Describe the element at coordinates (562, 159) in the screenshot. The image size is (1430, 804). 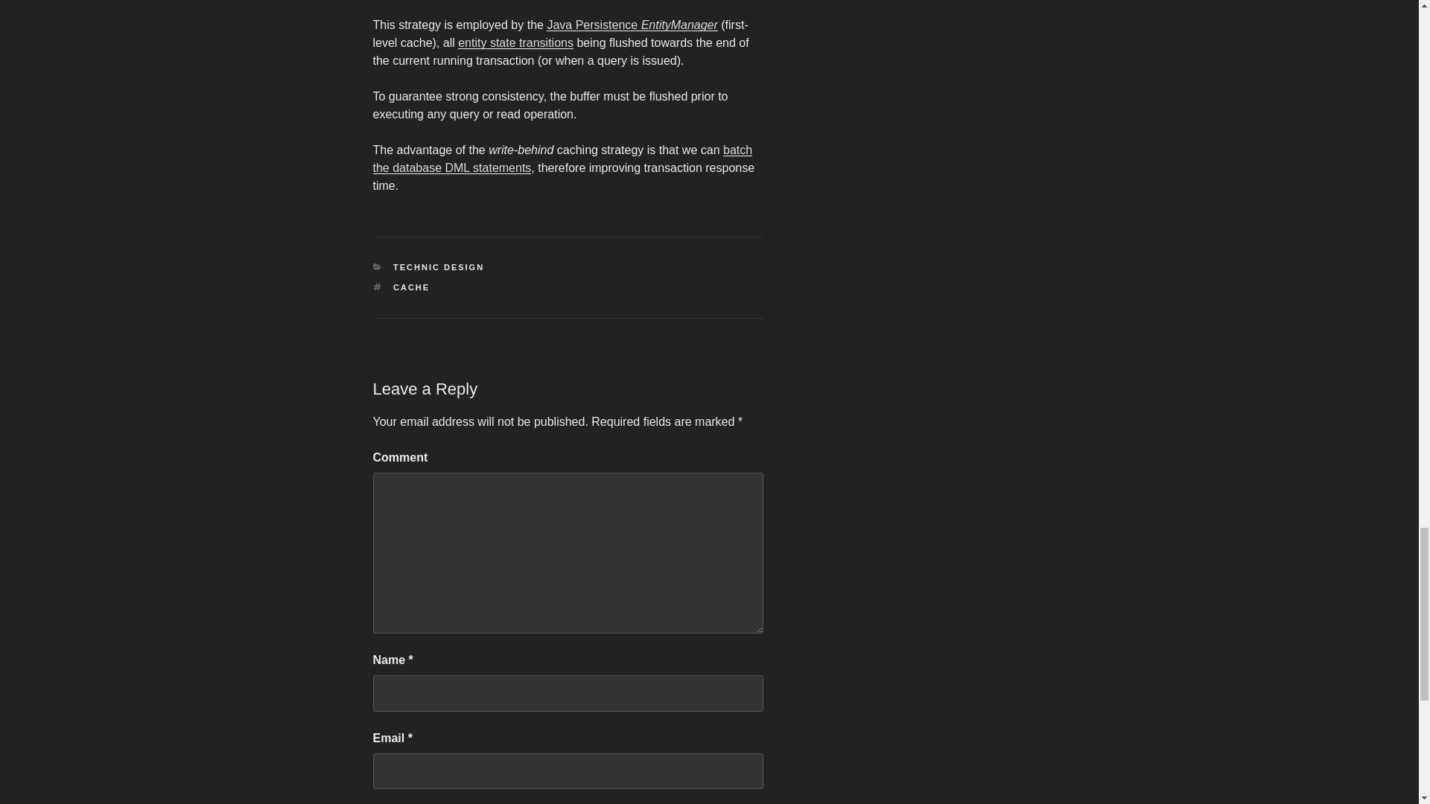
I see `batch the database DML statements` at that location.